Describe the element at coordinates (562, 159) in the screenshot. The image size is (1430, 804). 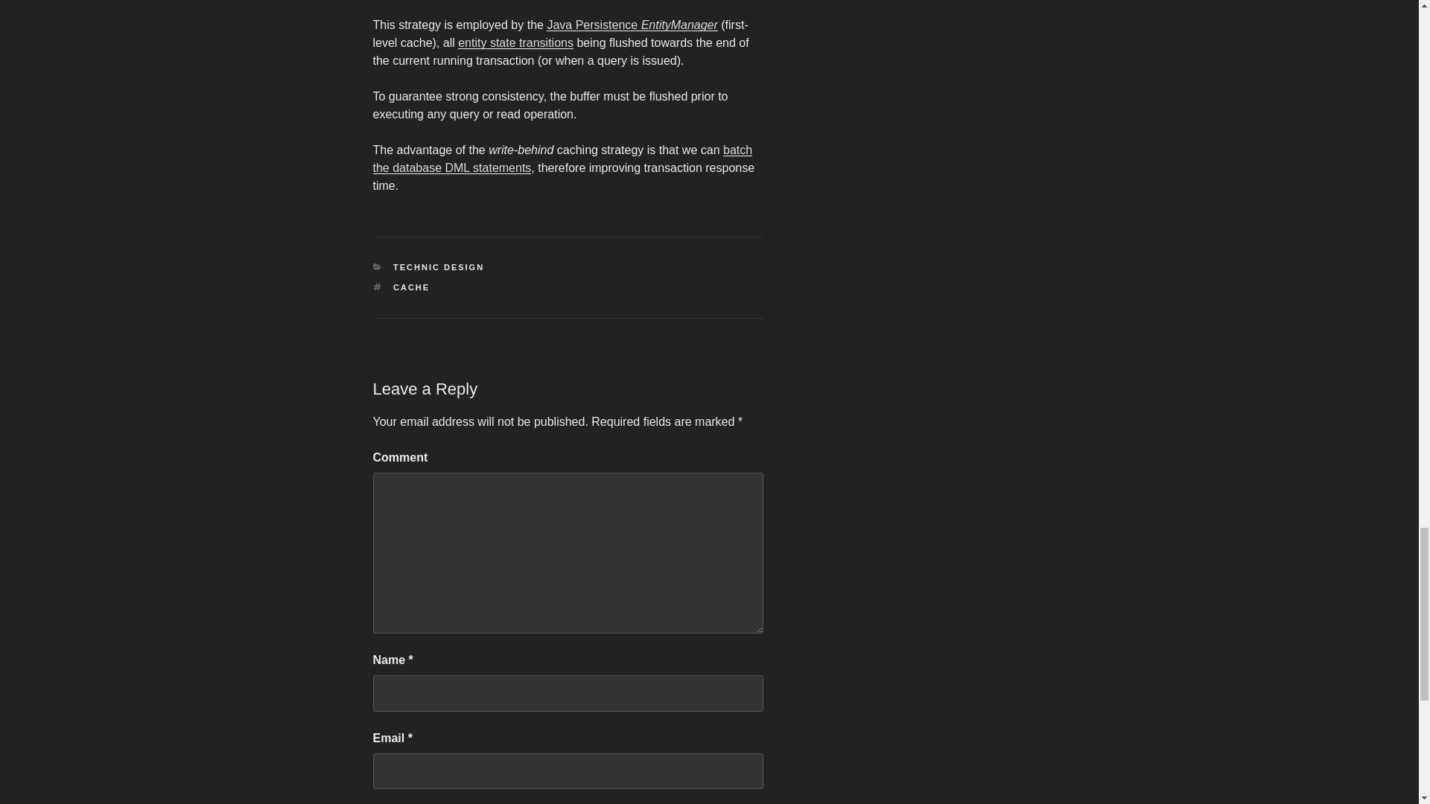
I see `batch the database DML statements` at that location.